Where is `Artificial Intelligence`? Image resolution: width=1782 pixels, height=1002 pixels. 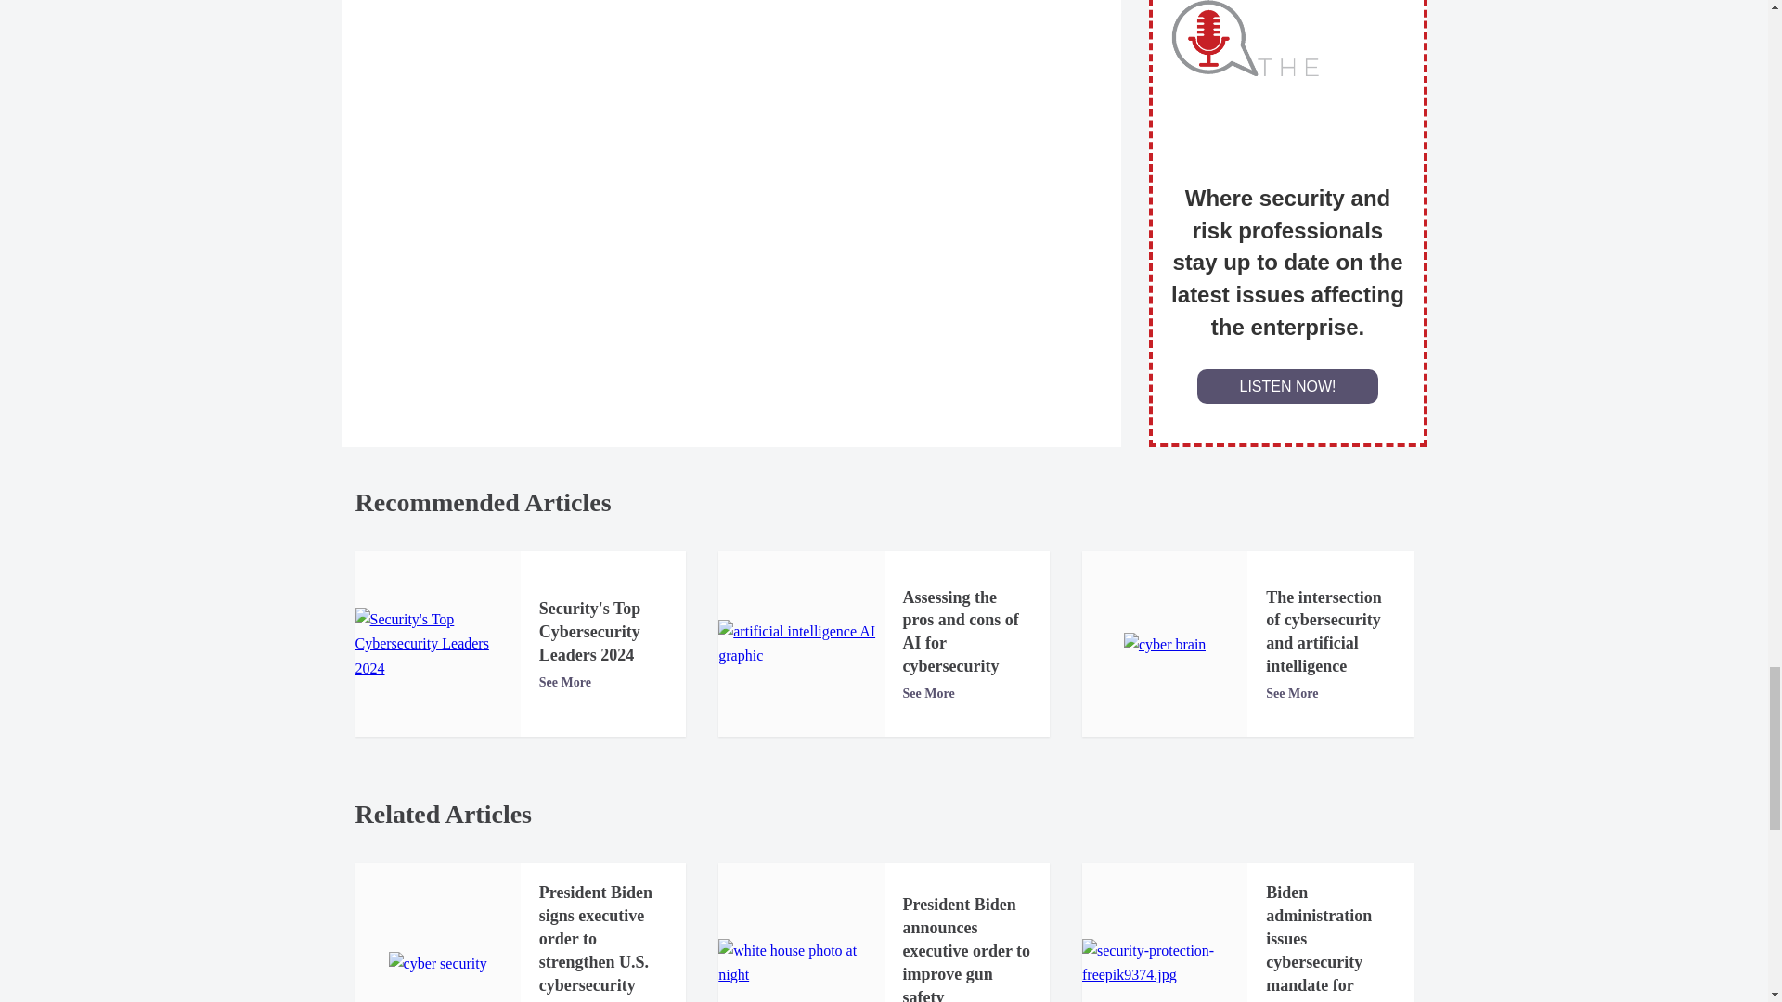 Artificial Intelligence is located at coordinates (800, 644).